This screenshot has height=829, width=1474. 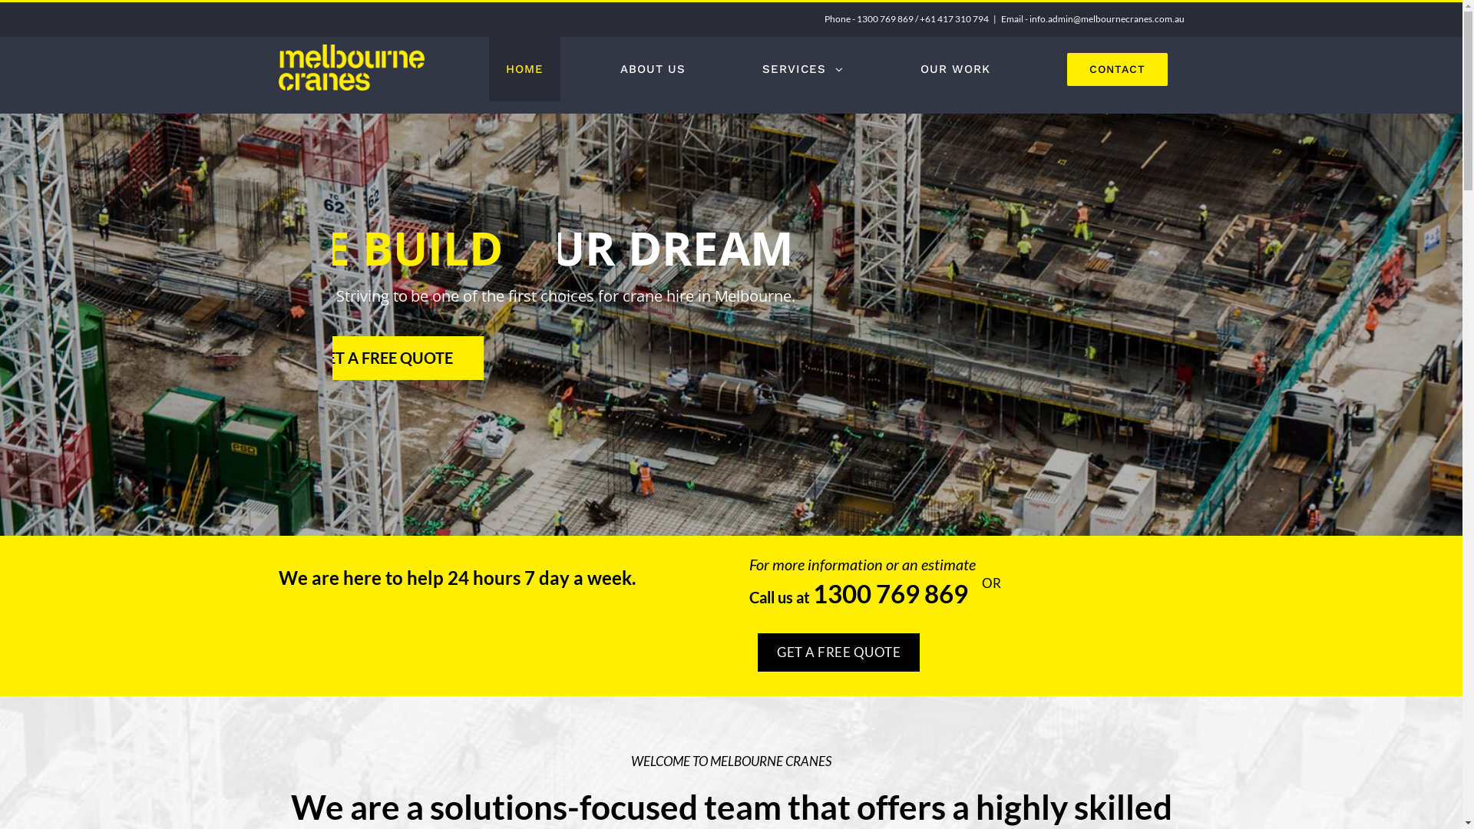 I want to click on GET A FREE QUOTE, so click(x=838, y=652).